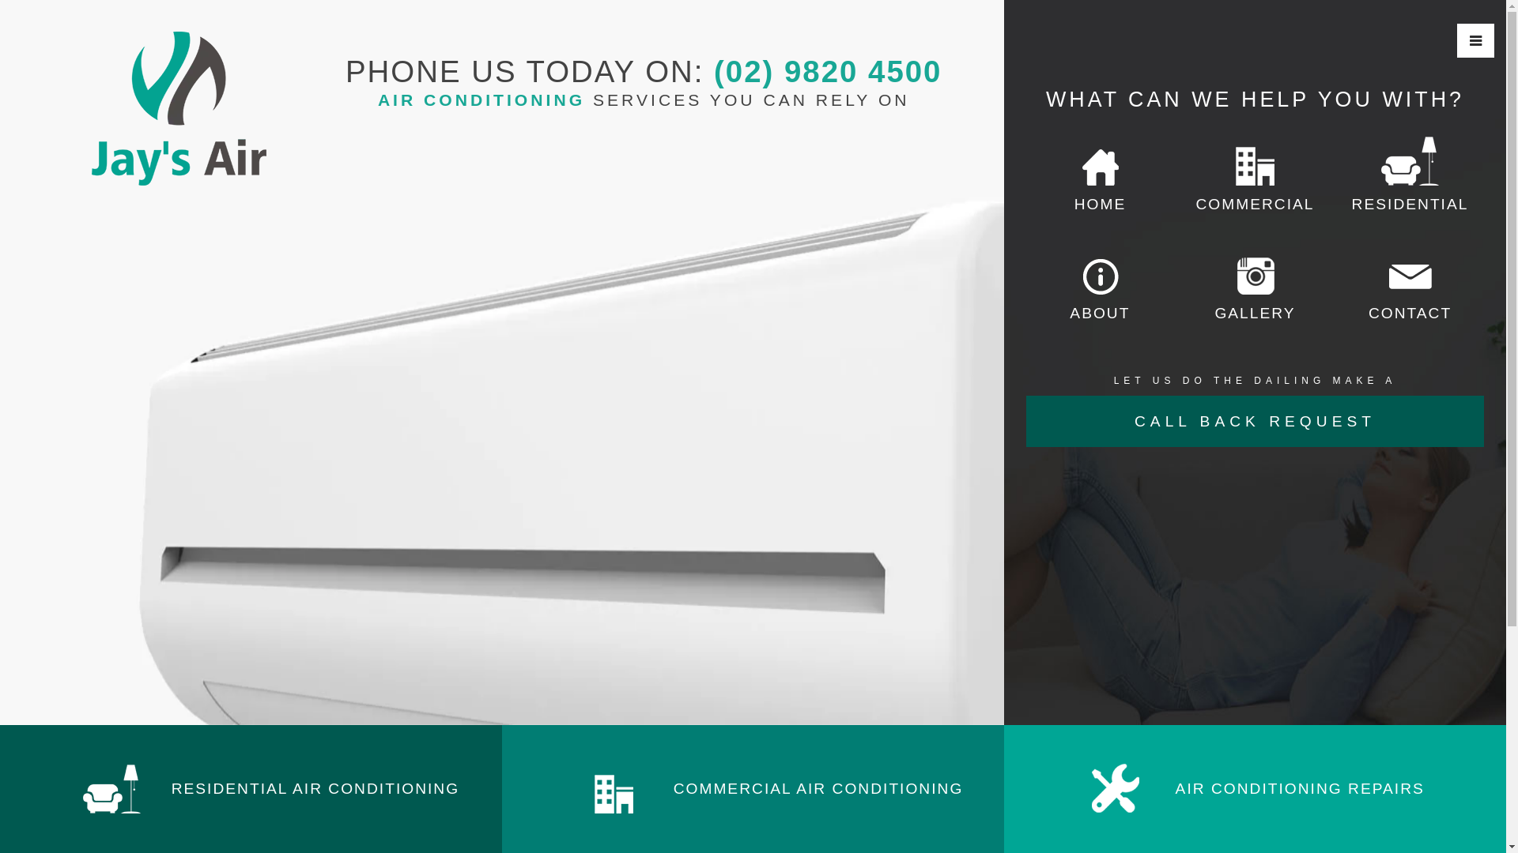 Image resolution: width=1518 pixels, height=853 pixels. Describe the element at coordinates (1410, 177) in the screenshot. I see `RESIDENTIAL` at that location.